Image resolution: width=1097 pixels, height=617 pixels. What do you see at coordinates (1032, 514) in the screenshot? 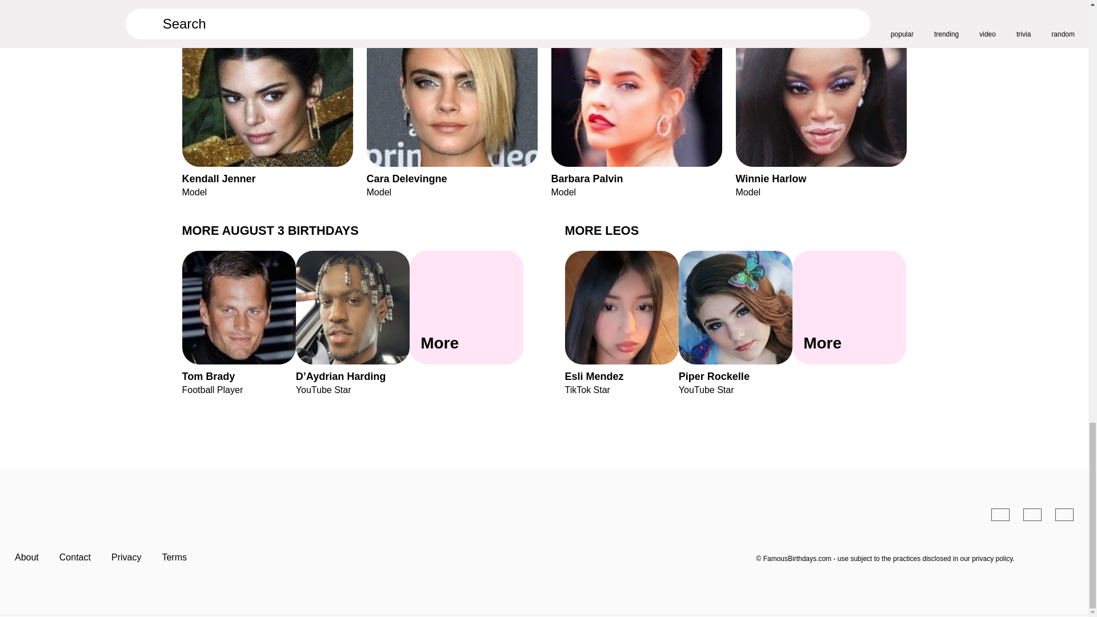
I see `Portuguese` at bounding box center [1032, 514].